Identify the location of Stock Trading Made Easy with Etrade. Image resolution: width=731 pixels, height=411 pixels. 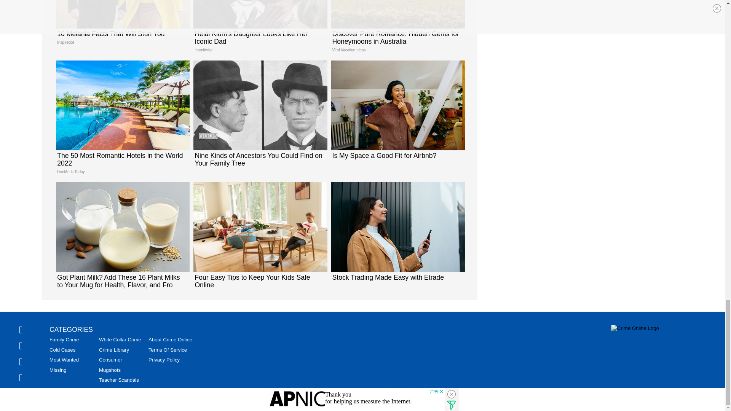
(397, 235).